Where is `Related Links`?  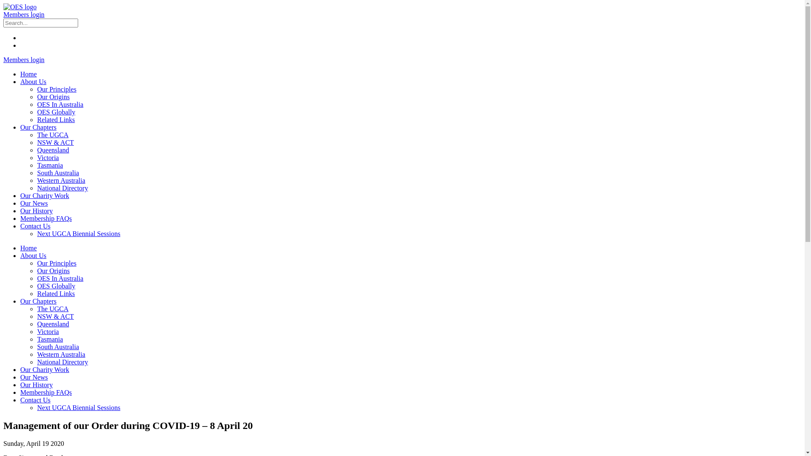 Related Links is located at coordinates (56, 294).